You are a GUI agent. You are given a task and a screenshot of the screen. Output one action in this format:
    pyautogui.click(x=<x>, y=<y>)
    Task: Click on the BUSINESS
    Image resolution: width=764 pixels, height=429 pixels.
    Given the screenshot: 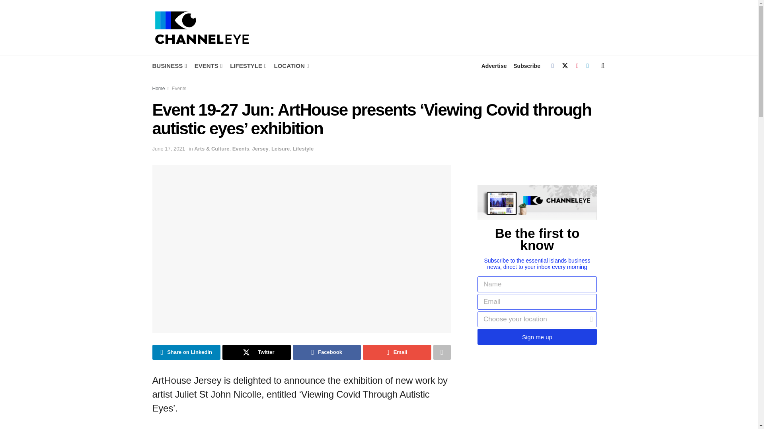 What is the action you would take?
    pyautogui.click(x=169, y=66)
    